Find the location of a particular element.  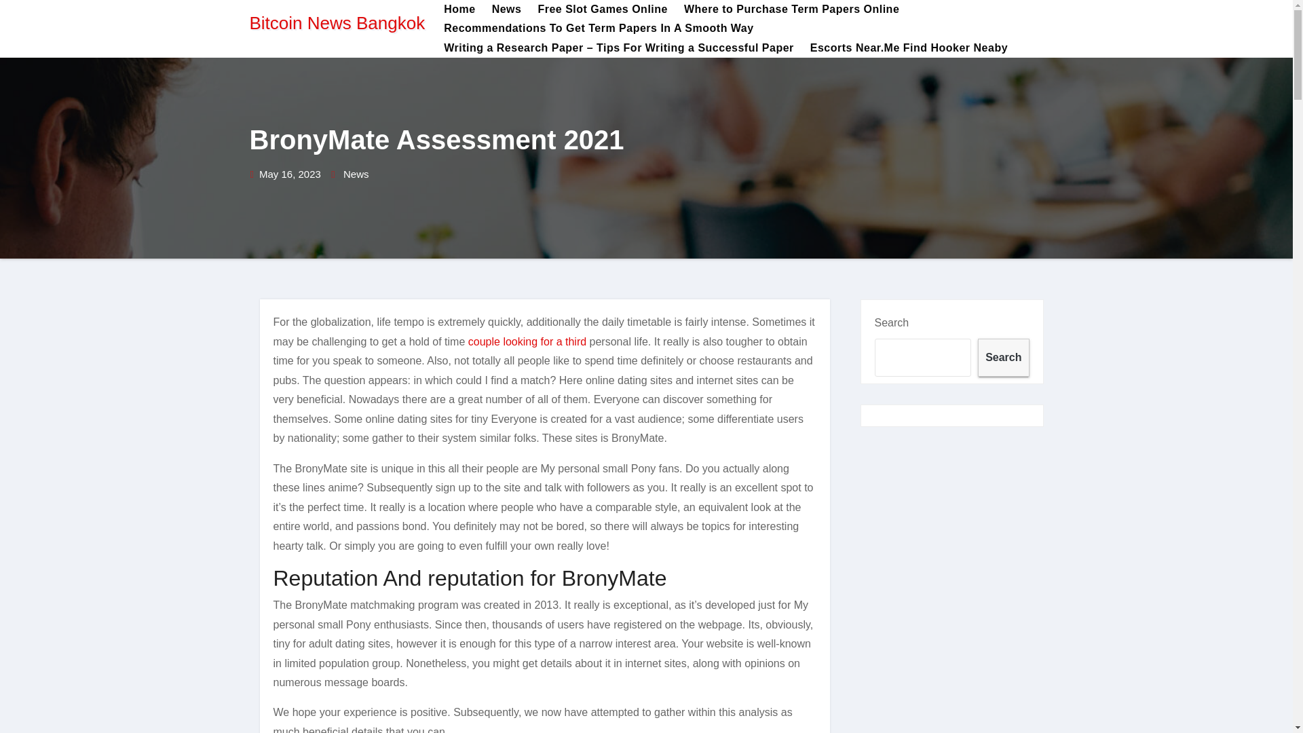

Bitcoin News Bangkok is located at coordinates (338, 23).